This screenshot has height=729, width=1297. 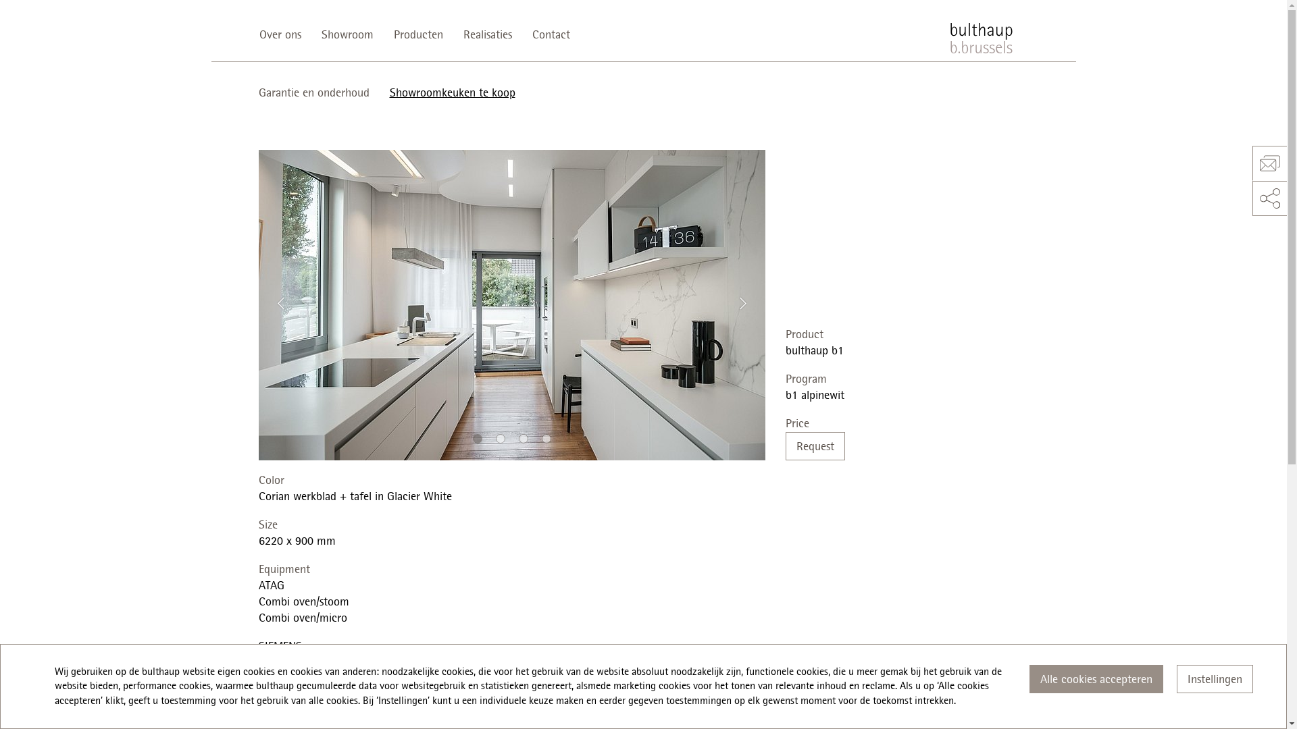 What do you see at coordinates (347, 34) in the screenshot?
I see `Showroom` at bounding box center [347, 34].